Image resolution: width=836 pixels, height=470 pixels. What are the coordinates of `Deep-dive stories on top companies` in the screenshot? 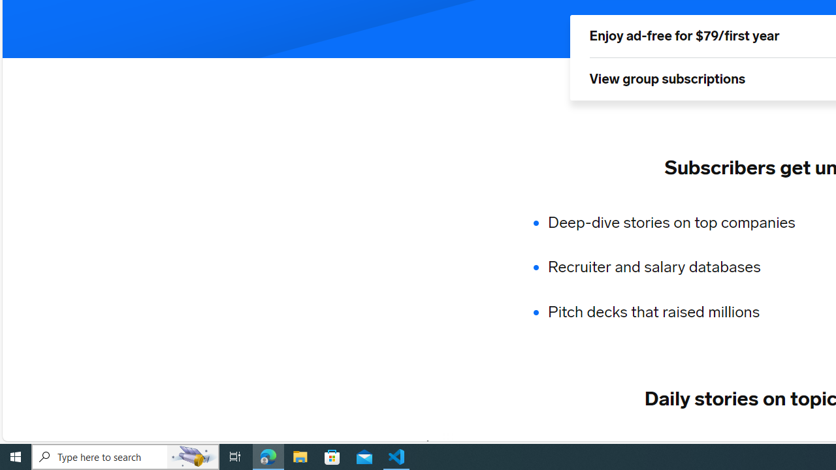 It's located at (679, 222).